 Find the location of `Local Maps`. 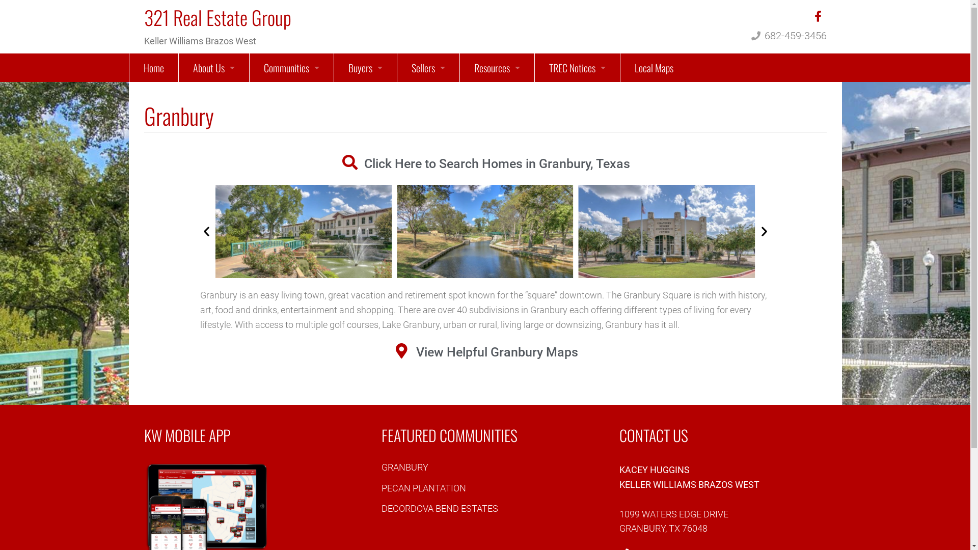

Local Maps is located at coordinates (654, 68).